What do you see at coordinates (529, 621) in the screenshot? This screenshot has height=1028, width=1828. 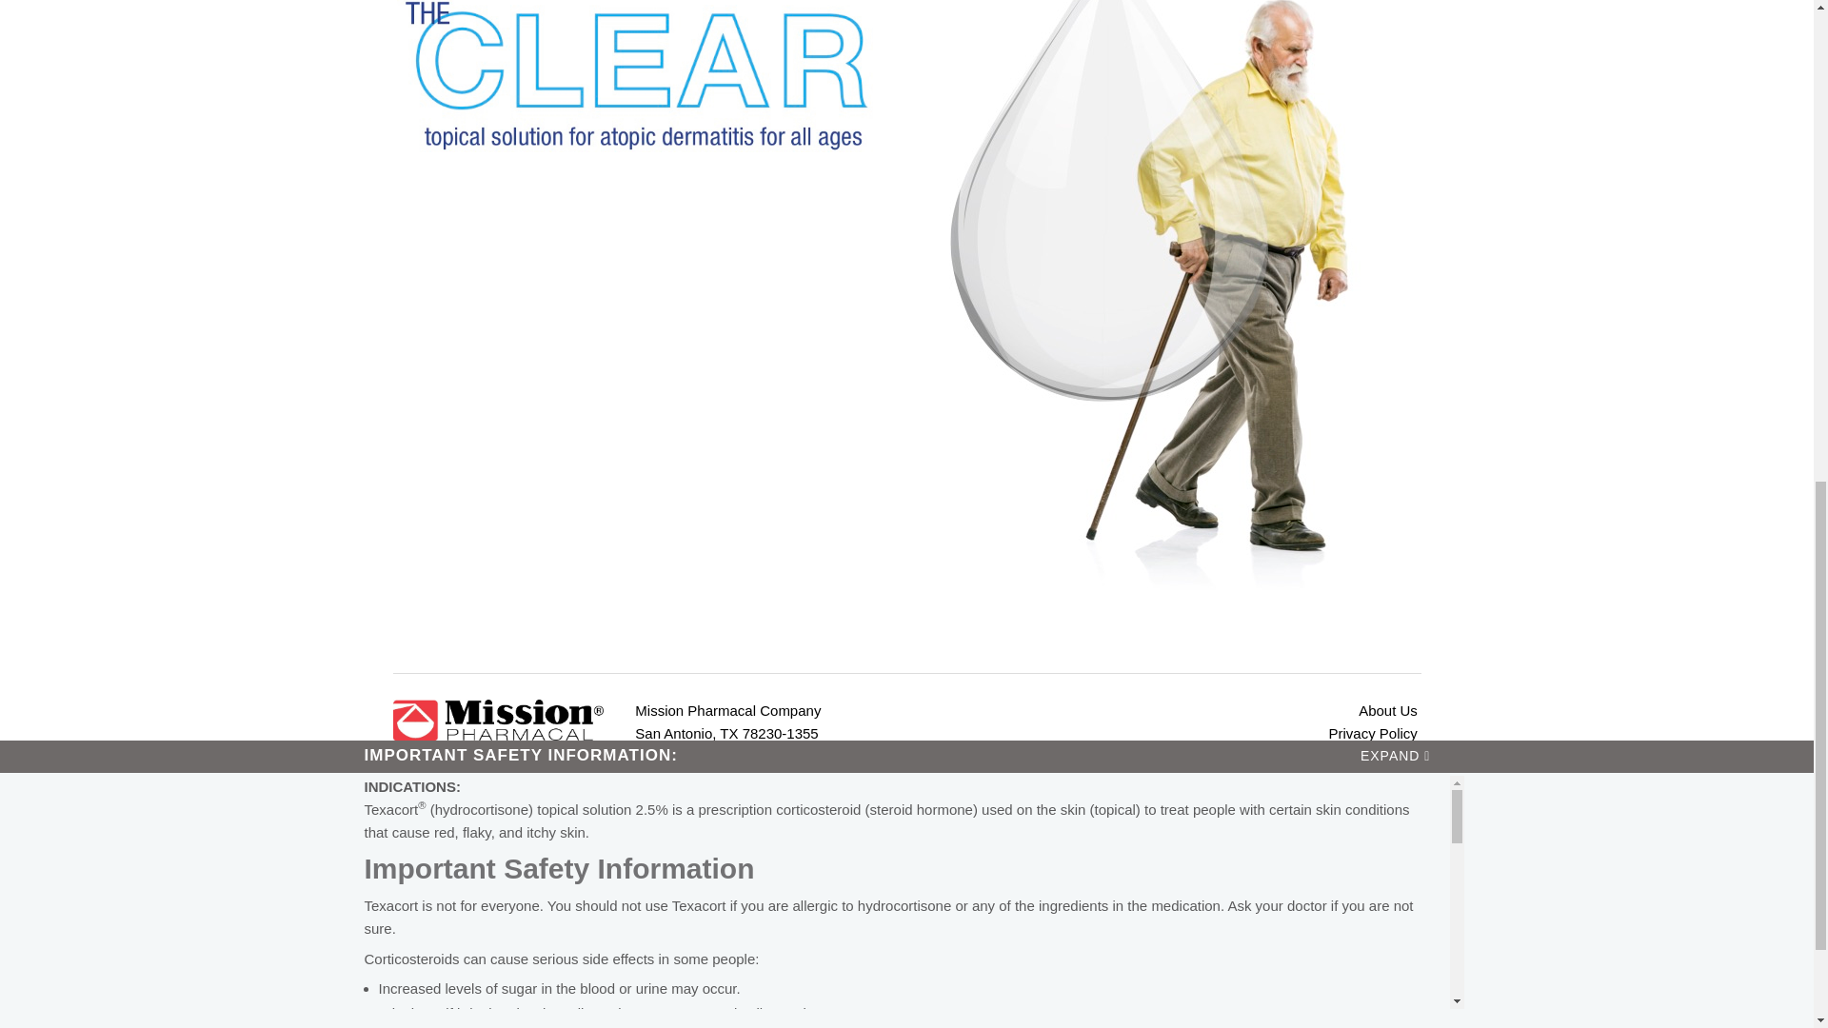 I see `Please click here for full Prescribing Information.` at bounding box center [529, 621].